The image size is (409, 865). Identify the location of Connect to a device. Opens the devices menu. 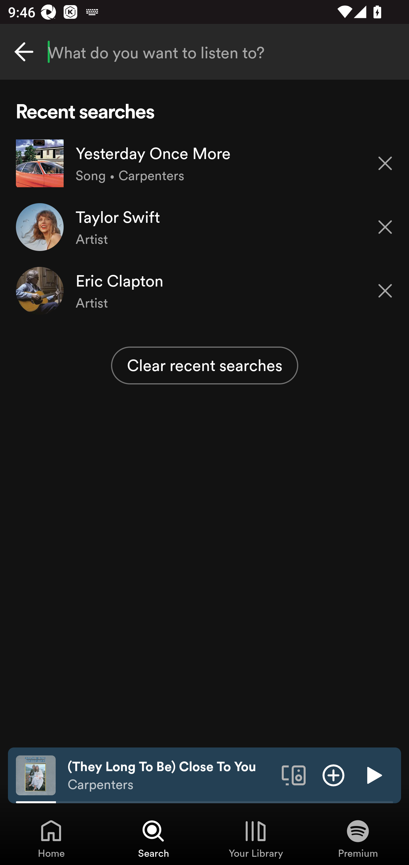
(294, 775).